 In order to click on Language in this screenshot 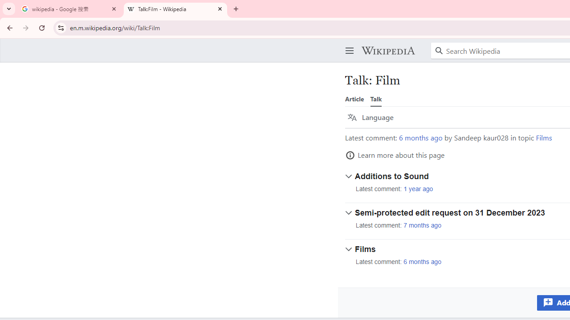, I will do `click(370, 117)`.